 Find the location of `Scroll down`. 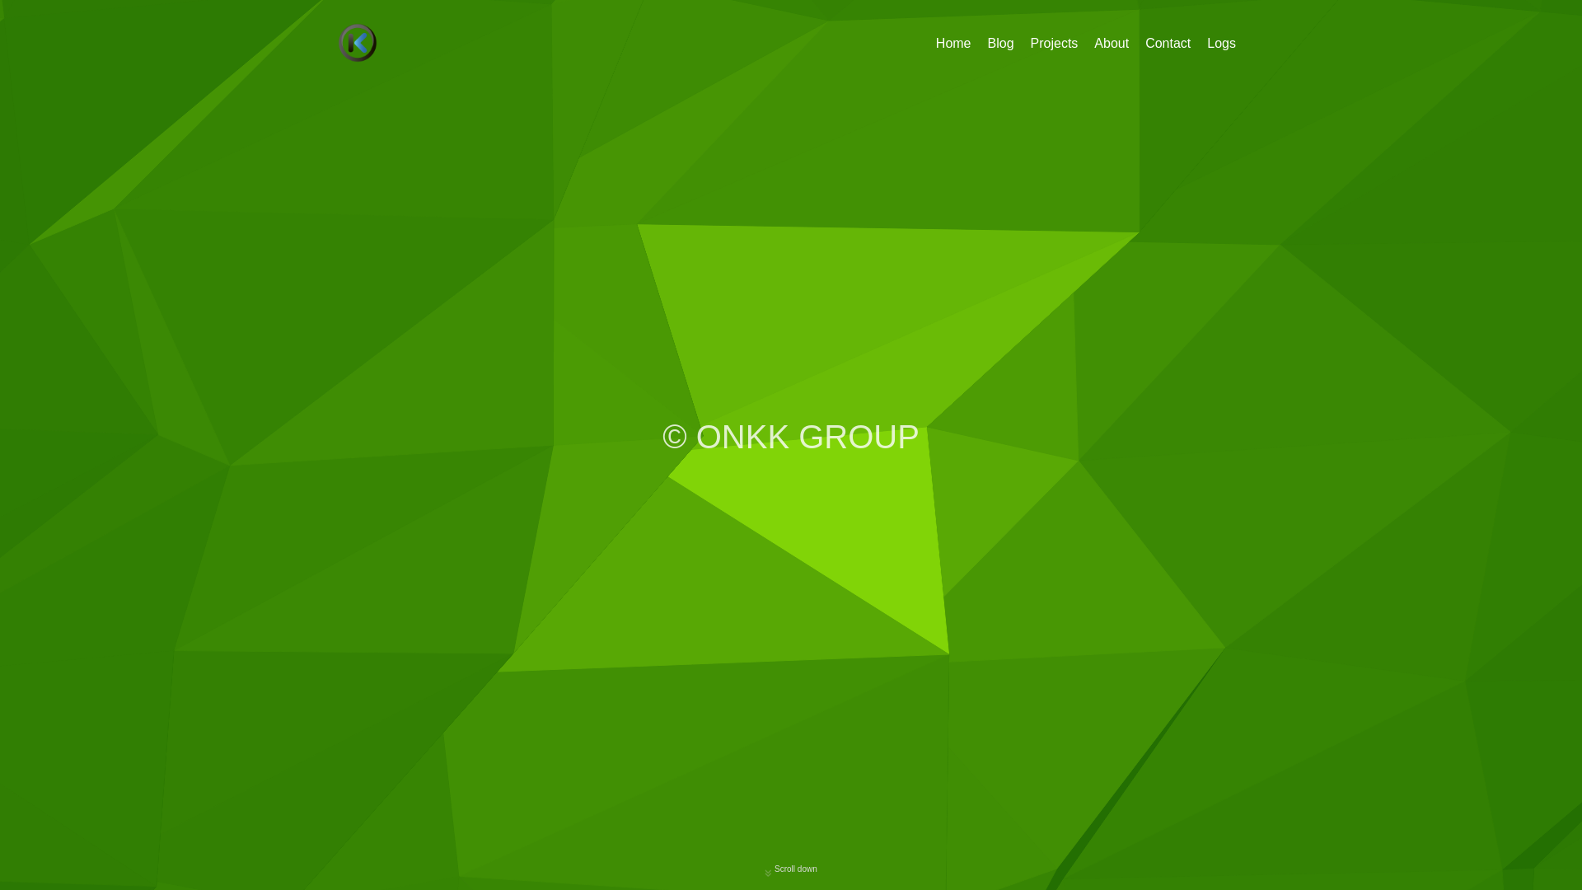

Scroll down is located at coordinates (791, 869).